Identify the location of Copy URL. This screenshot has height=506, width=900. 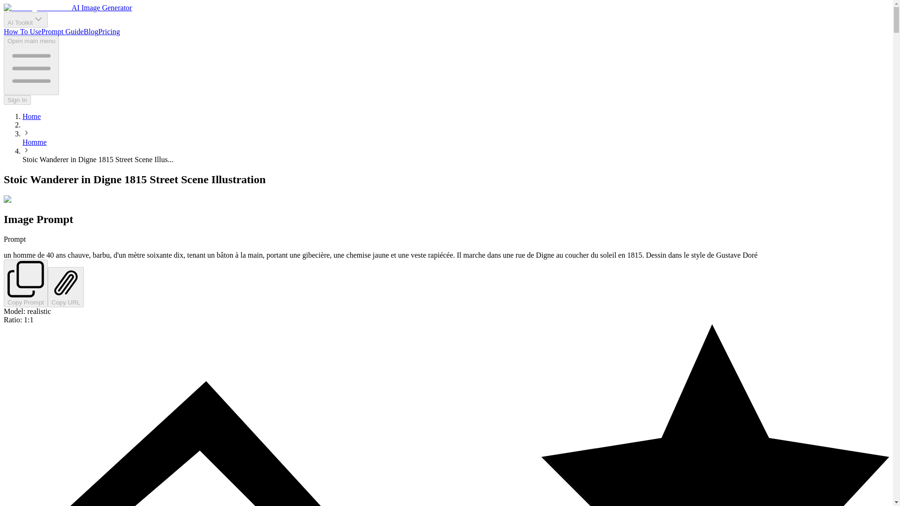
(66, 287).